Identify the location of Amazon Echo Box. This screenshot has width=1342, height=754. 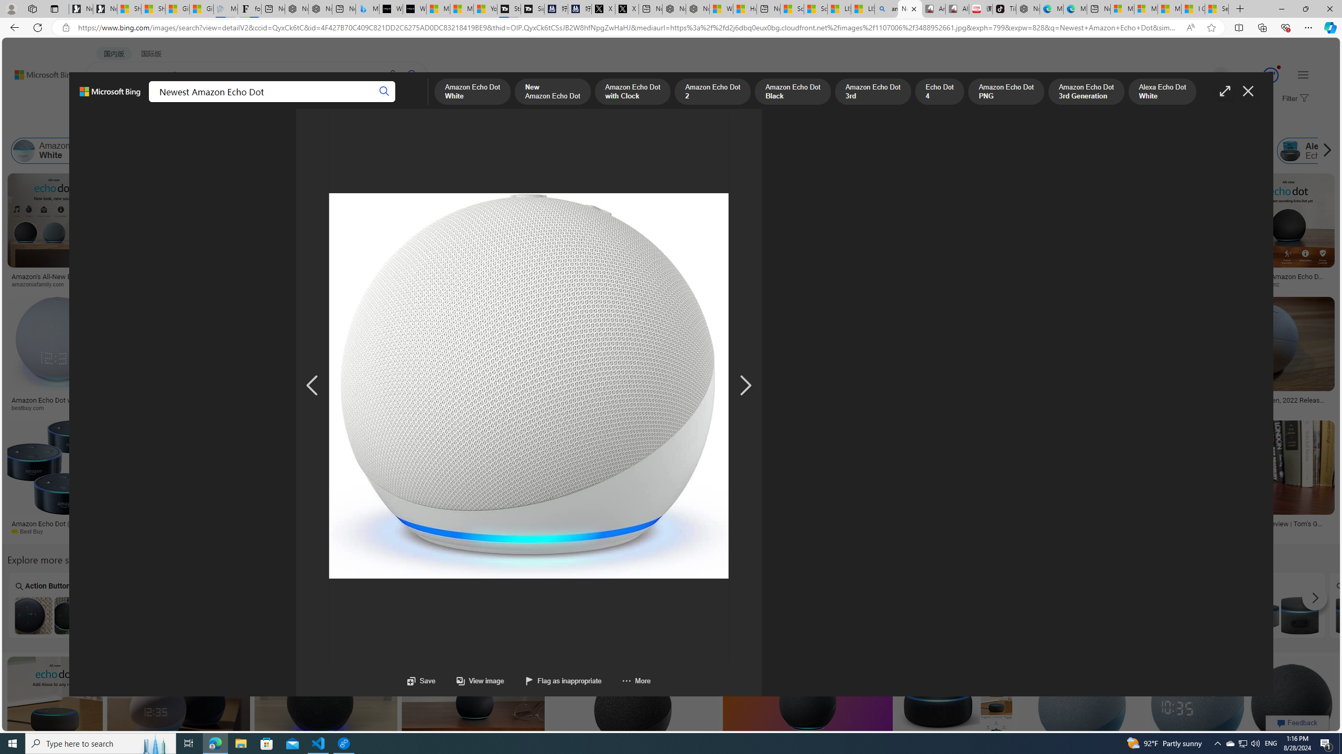
(1124, 151).